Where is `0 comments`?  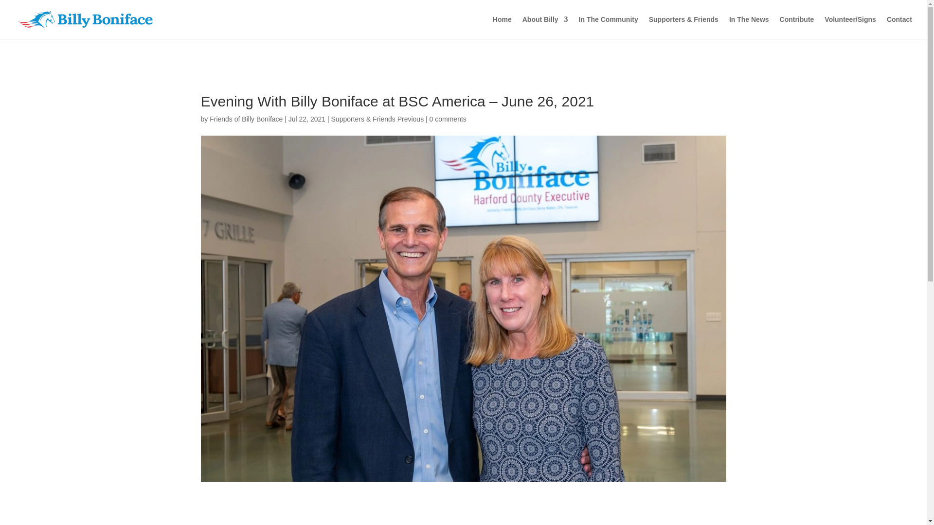
0 comments is located at coordinates (448, 119).